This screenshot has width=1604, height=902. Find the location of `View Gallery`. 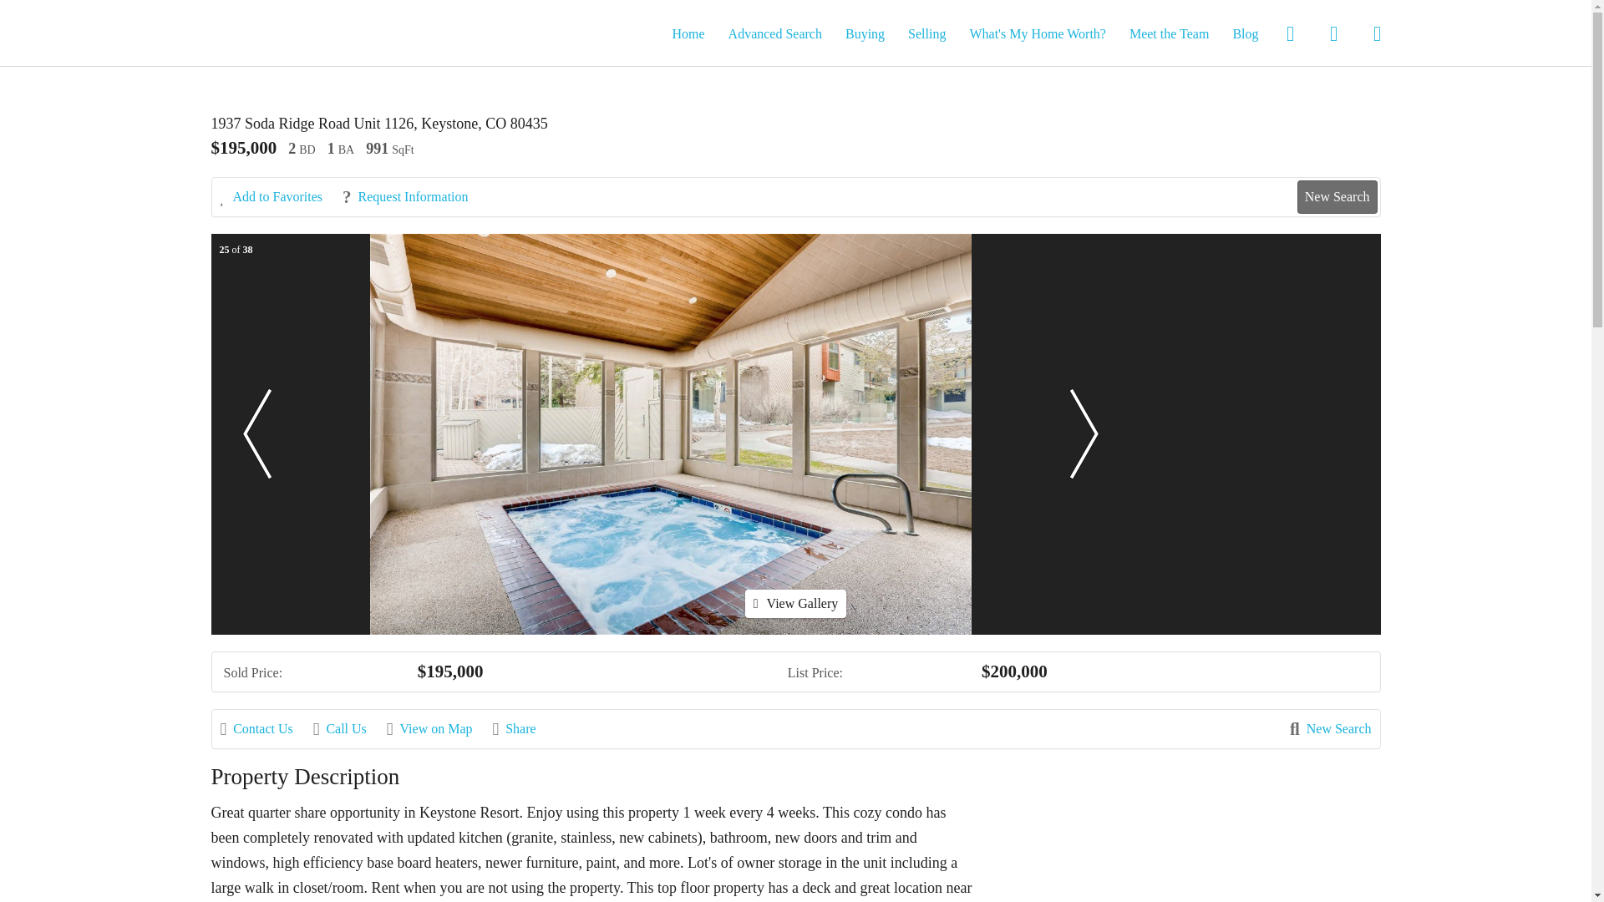

View Gallery is located at coordinates (795, 603).